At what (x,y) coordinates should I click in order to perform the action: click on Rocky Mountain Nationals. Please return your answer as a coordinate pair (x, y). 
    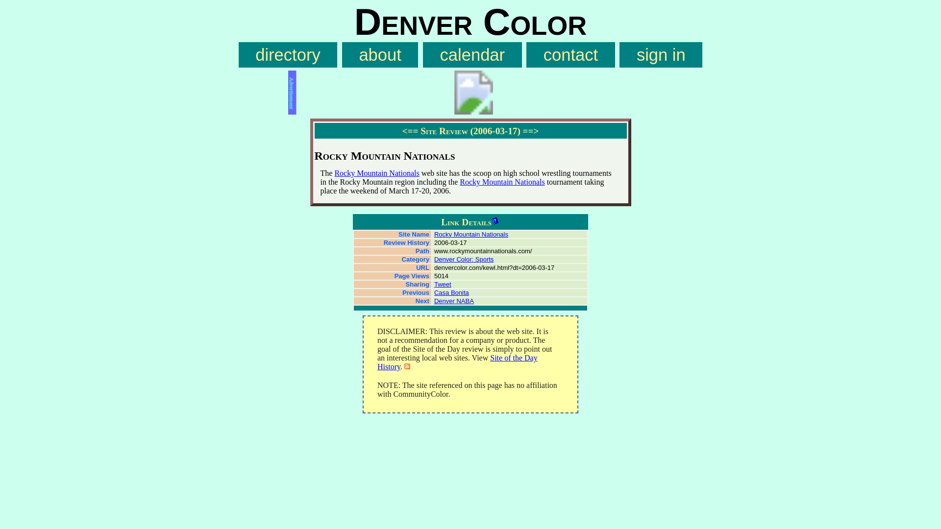
    Looking at the image, I should click on (502, 182).